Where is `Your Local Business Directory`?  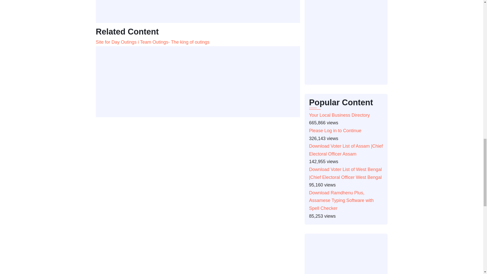 Your Local Business Directory is located at coordinates (339, 115).